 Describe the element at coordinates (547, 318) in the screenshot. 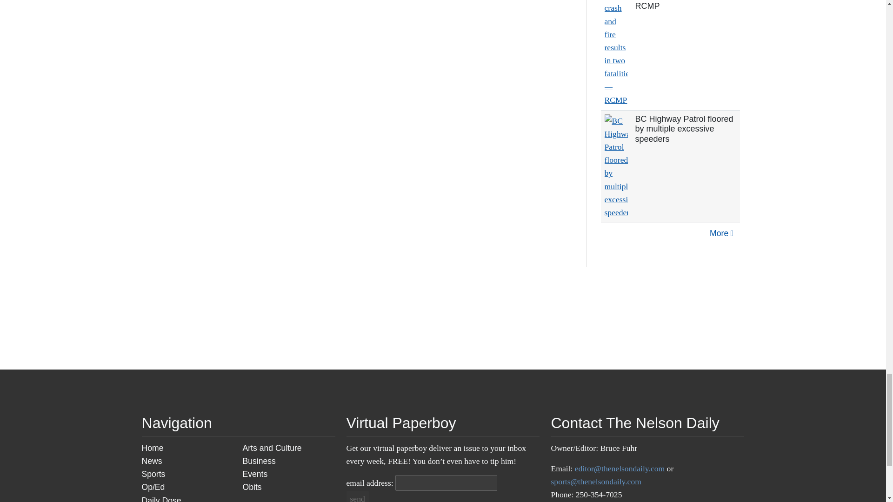

I see `3rd party ad content` at that location.